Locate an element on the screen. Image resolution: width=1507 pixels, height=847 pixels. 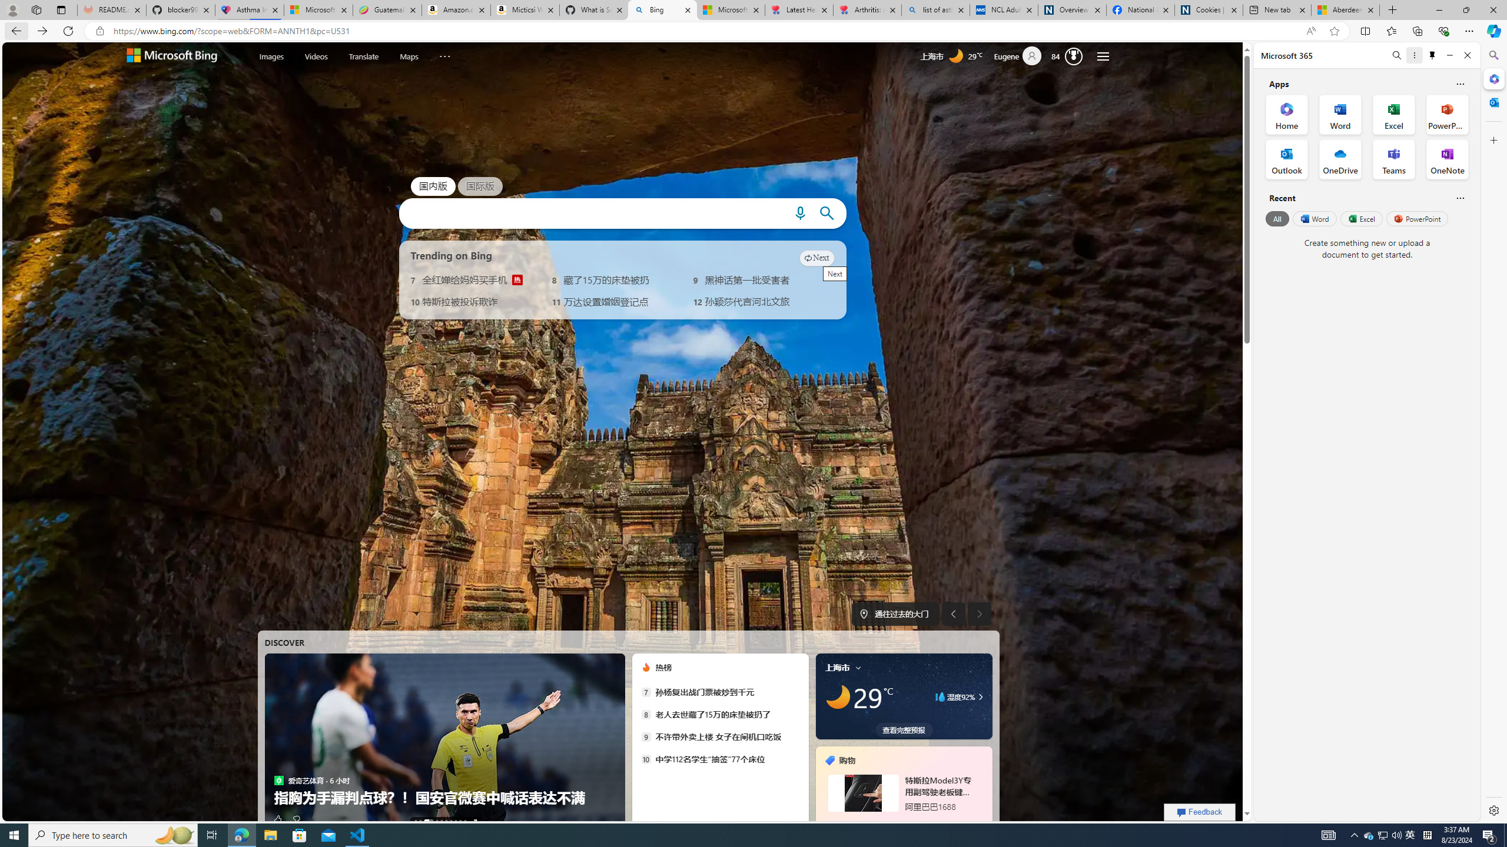
Word Office App is located at coordinates (1340, 114).